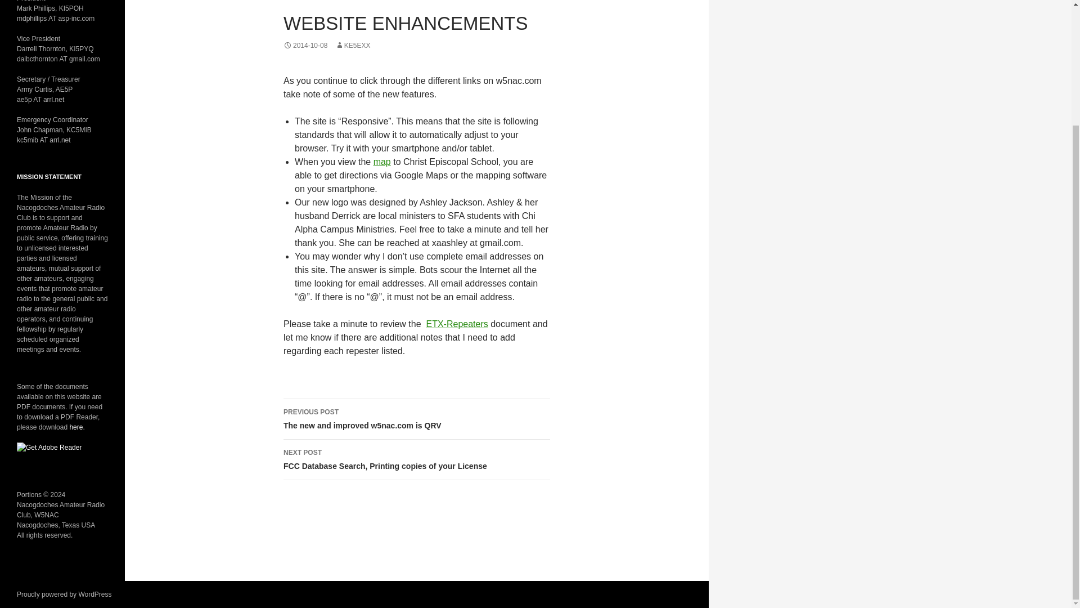  Describe the element at coordinates (457, 324) in the screenshot. I see `KE5EXX` at that location.